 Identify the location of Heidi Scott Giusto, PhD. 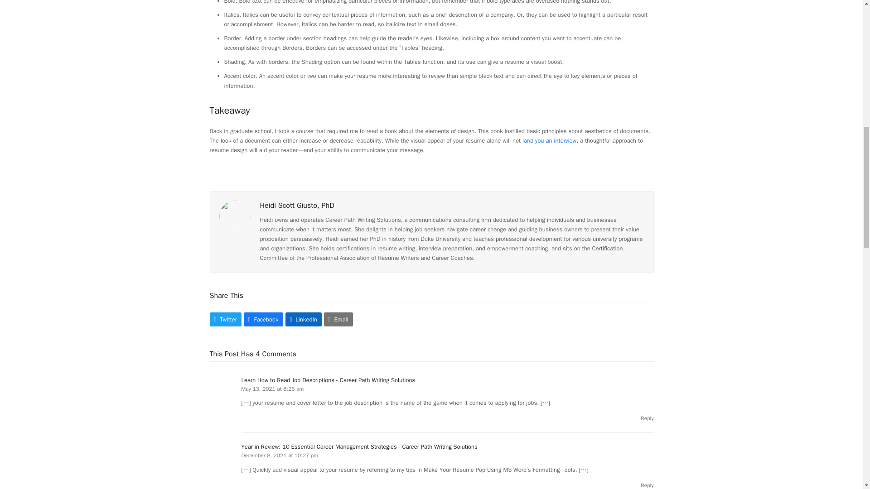
(297, 206).